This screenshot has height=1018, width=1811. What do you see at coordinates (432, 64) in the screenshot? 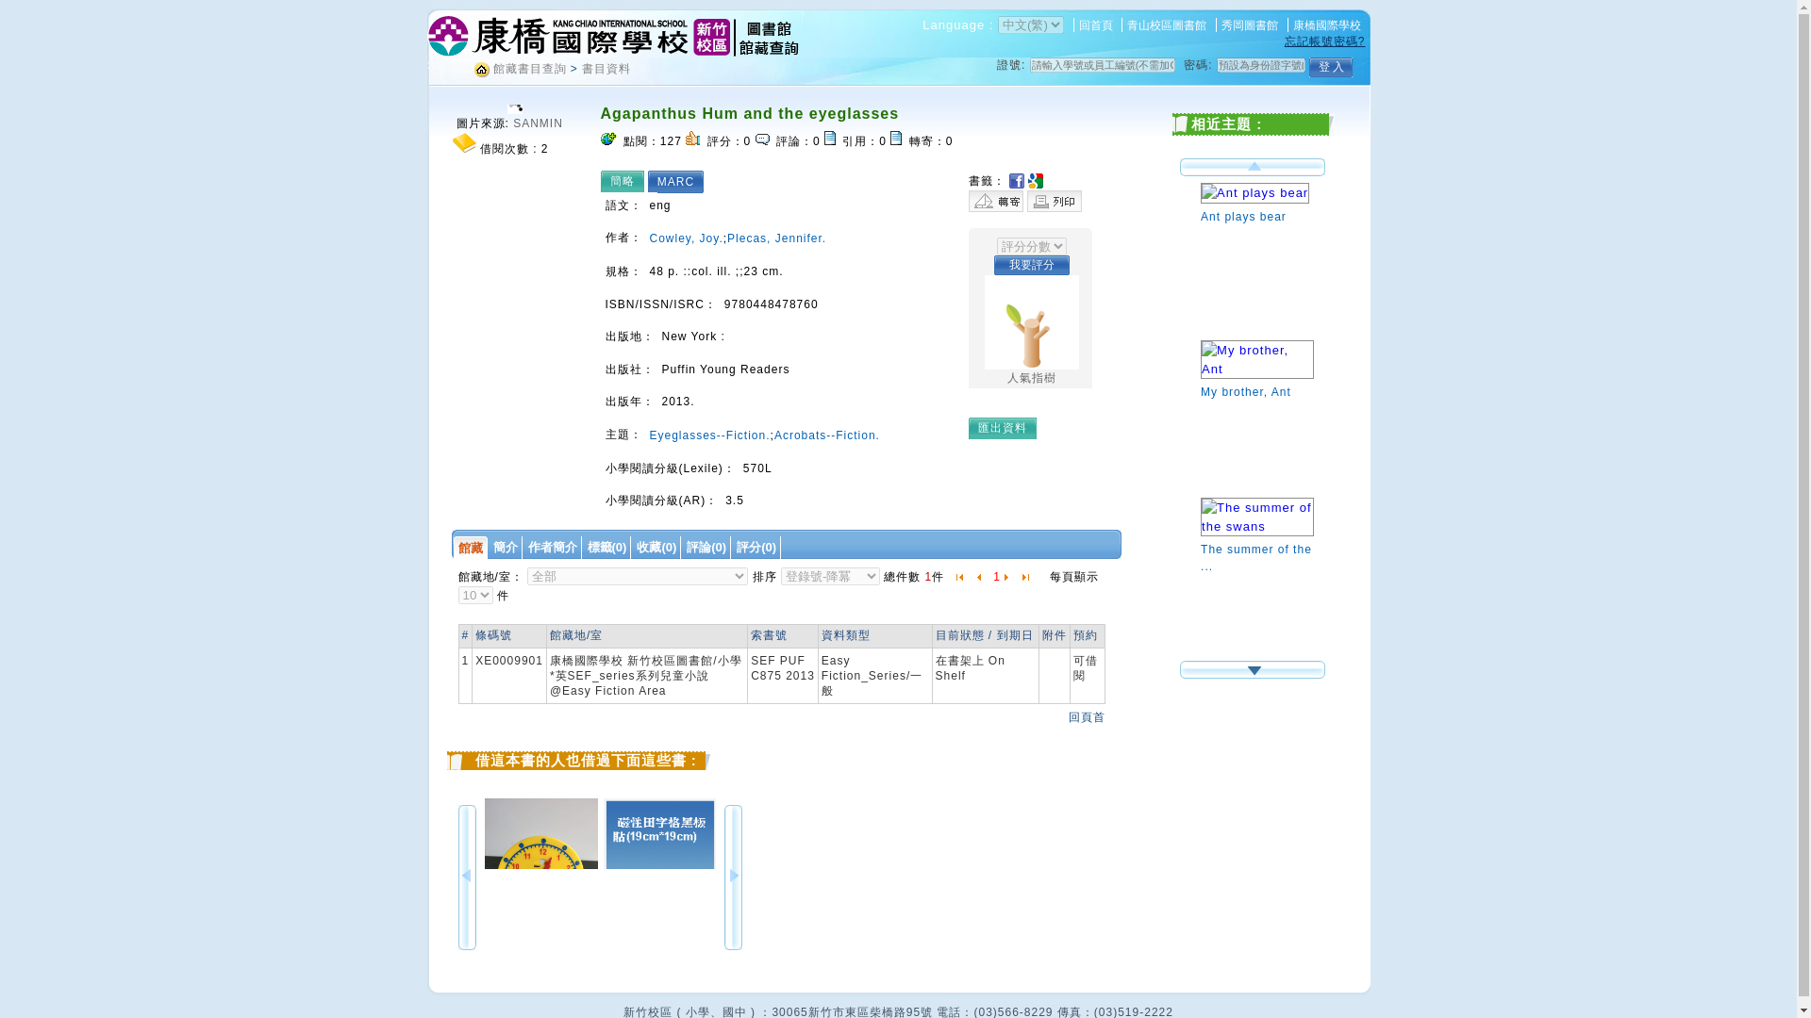
I see `:::` at bounding box center [432, 64].